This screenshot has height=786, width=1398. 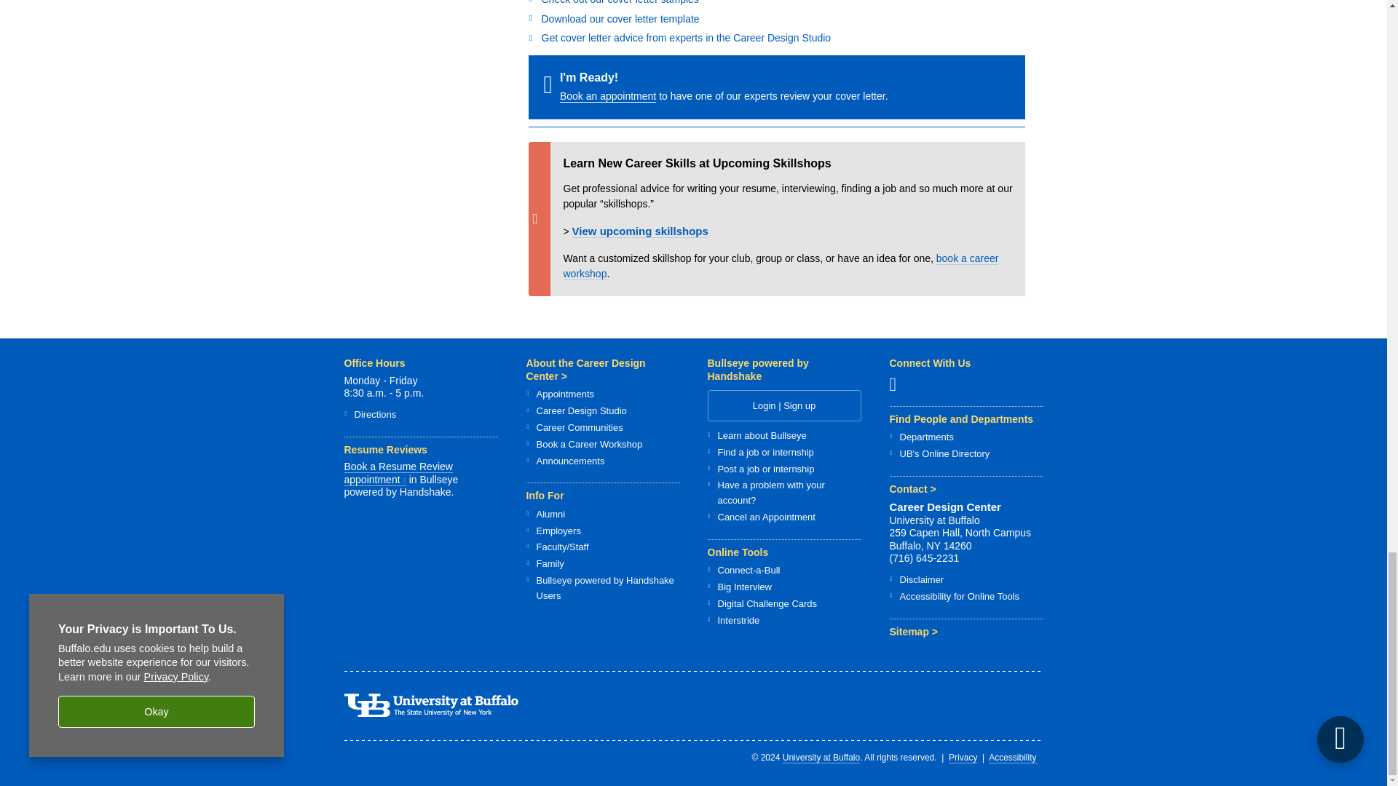 What do you see at coordinates (899, 384) in the screenshot?
I see `UB Career Design Center Instagram` at bounding box center [899, 384].